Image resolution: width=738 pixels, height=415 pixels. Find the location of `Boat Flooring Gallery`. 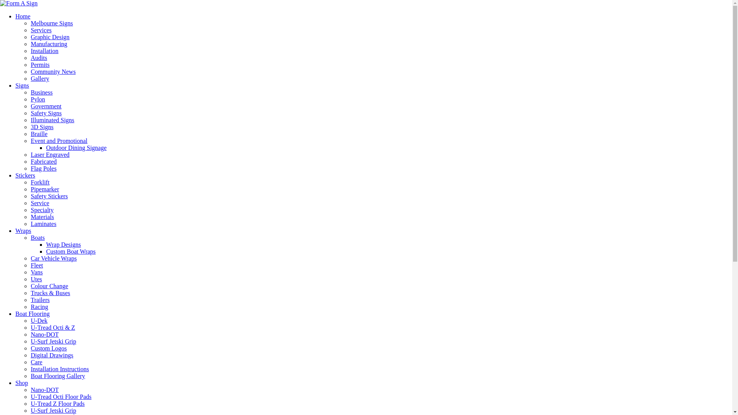

Boat Flooring Gallery is located at coordinates (58, 376).